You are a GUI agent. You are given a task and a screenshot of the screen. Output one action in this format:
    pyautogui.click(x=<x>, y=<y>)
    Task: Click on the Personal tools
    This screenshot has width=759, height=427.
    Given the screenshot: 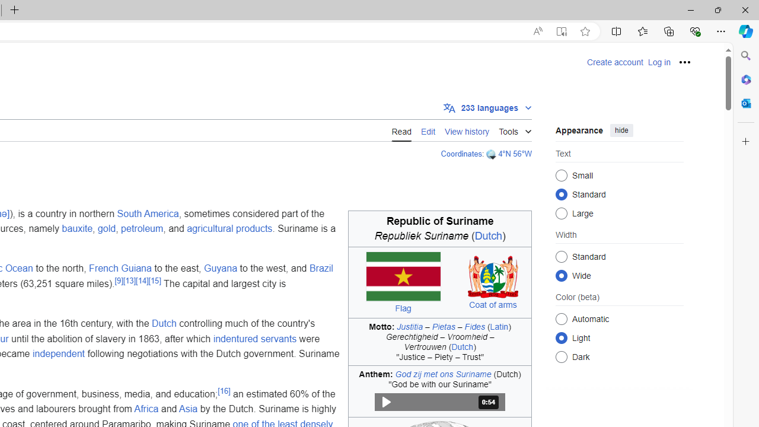 What is the action you would take?
    pyautogui.click(x=685, y=62)
    